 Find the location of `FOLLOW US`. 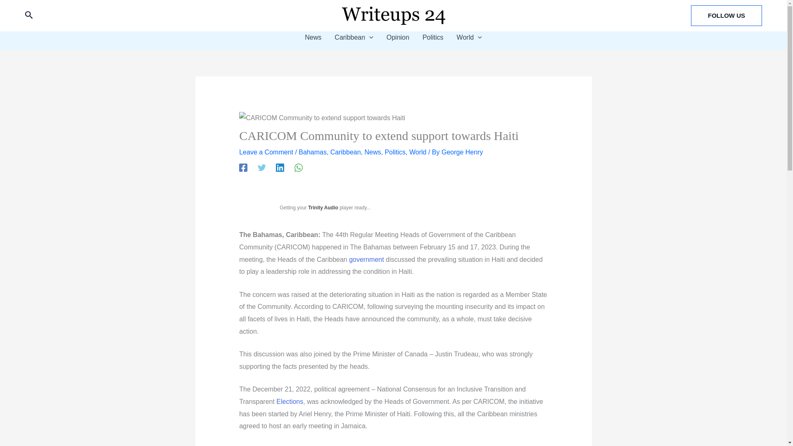

FOLLOW US is located at coordinates (726, 15).